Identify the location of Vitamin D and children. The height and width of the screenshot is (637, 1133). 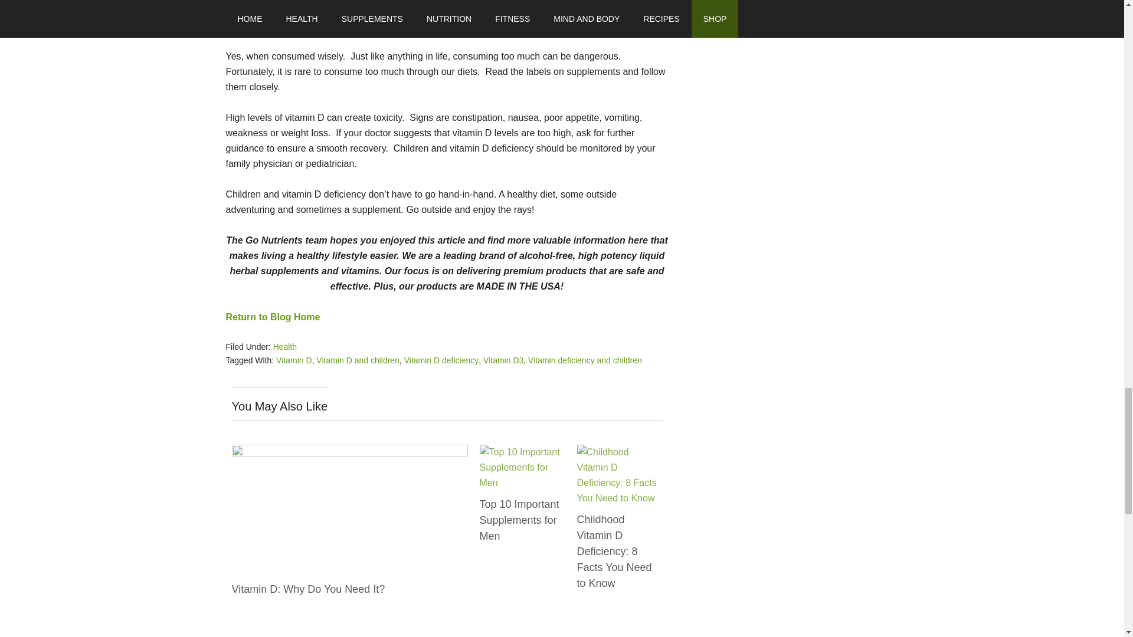
(358, 360).